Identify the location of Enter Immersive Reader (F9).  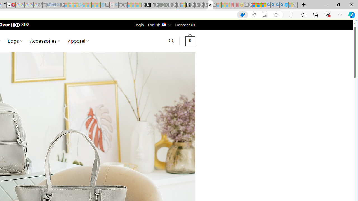
(265, 15).